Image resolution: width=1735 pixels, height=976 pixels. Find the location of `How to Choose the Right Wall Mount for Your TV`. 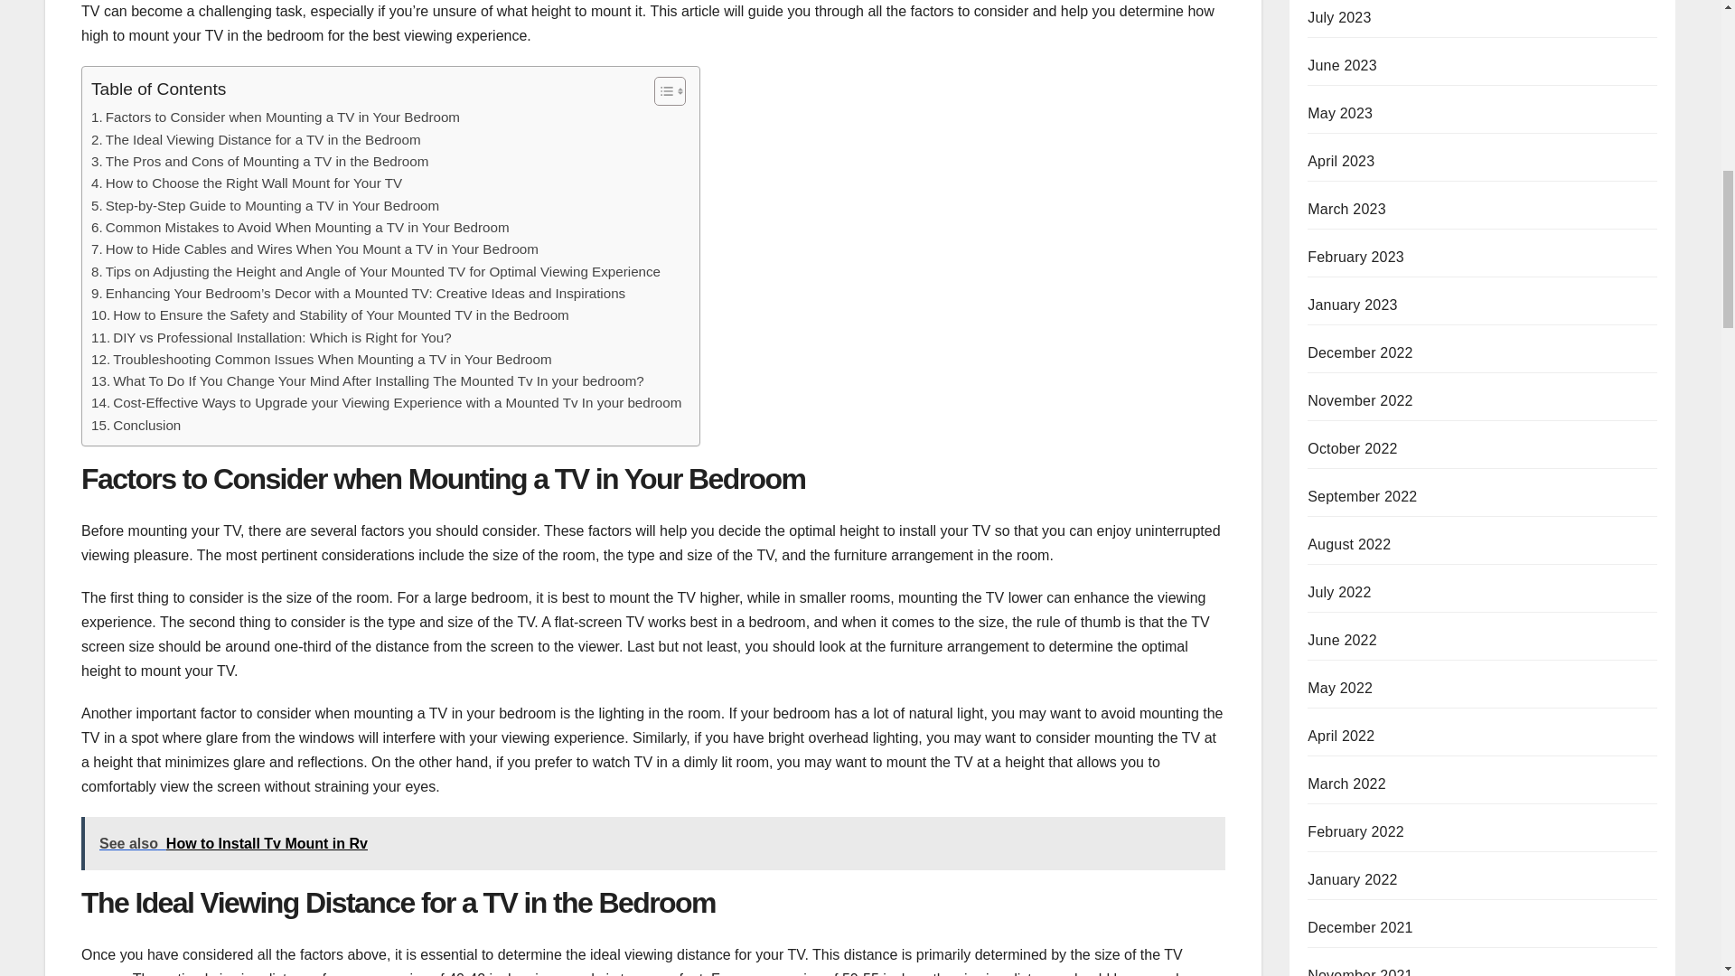

How to Choose the Right Wall Mount for Your TV is located at coordinates (247, 183).